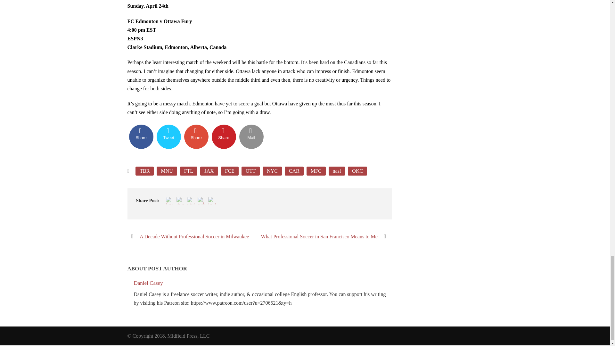 The height and width of the screenshot is (346, 615). I want to click on Share on Pinterest, so click(224, 136).